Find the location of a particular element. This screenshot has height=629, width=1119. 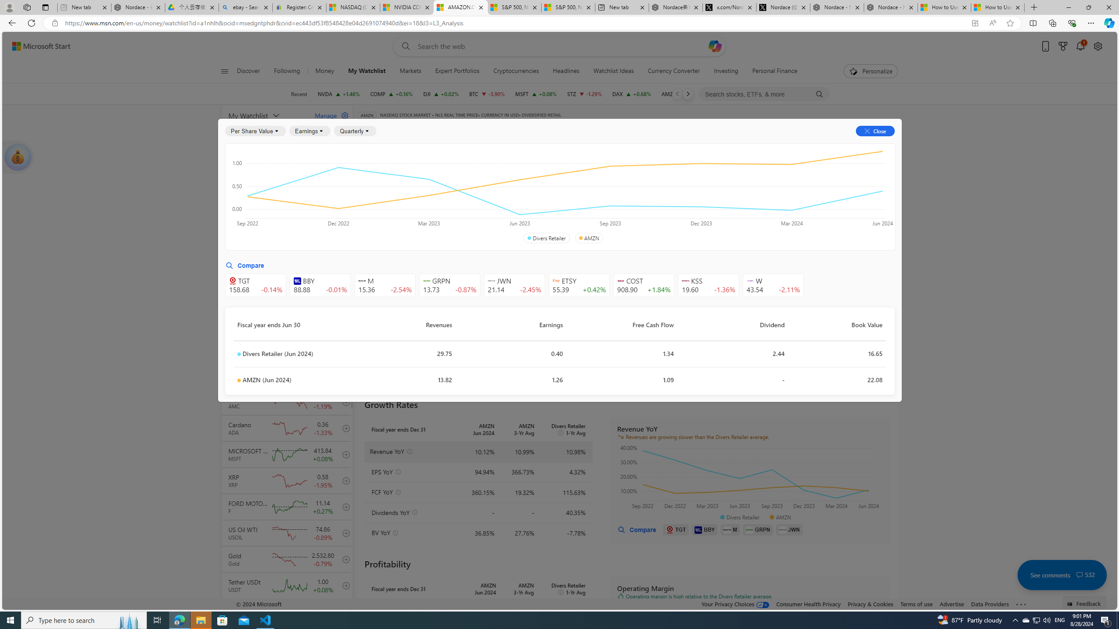

Money is located at coordinates (324, 71).